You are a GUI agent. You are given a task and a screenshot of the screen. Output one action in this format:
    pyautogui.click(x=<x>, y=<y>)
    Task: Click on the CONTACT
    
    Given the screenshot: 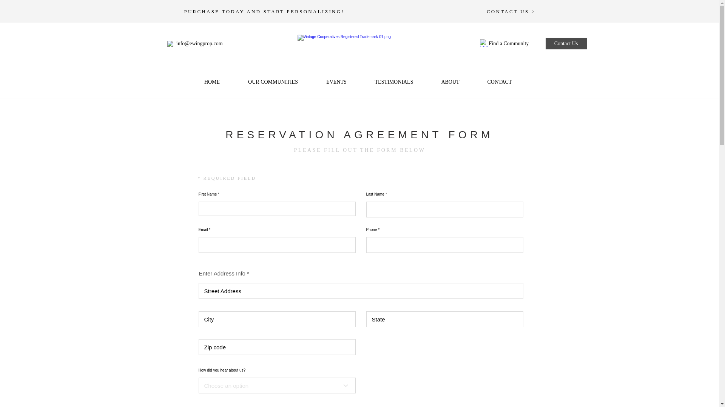 What is the action you would take?
    pyautogui.click(x=500, y=82)
    